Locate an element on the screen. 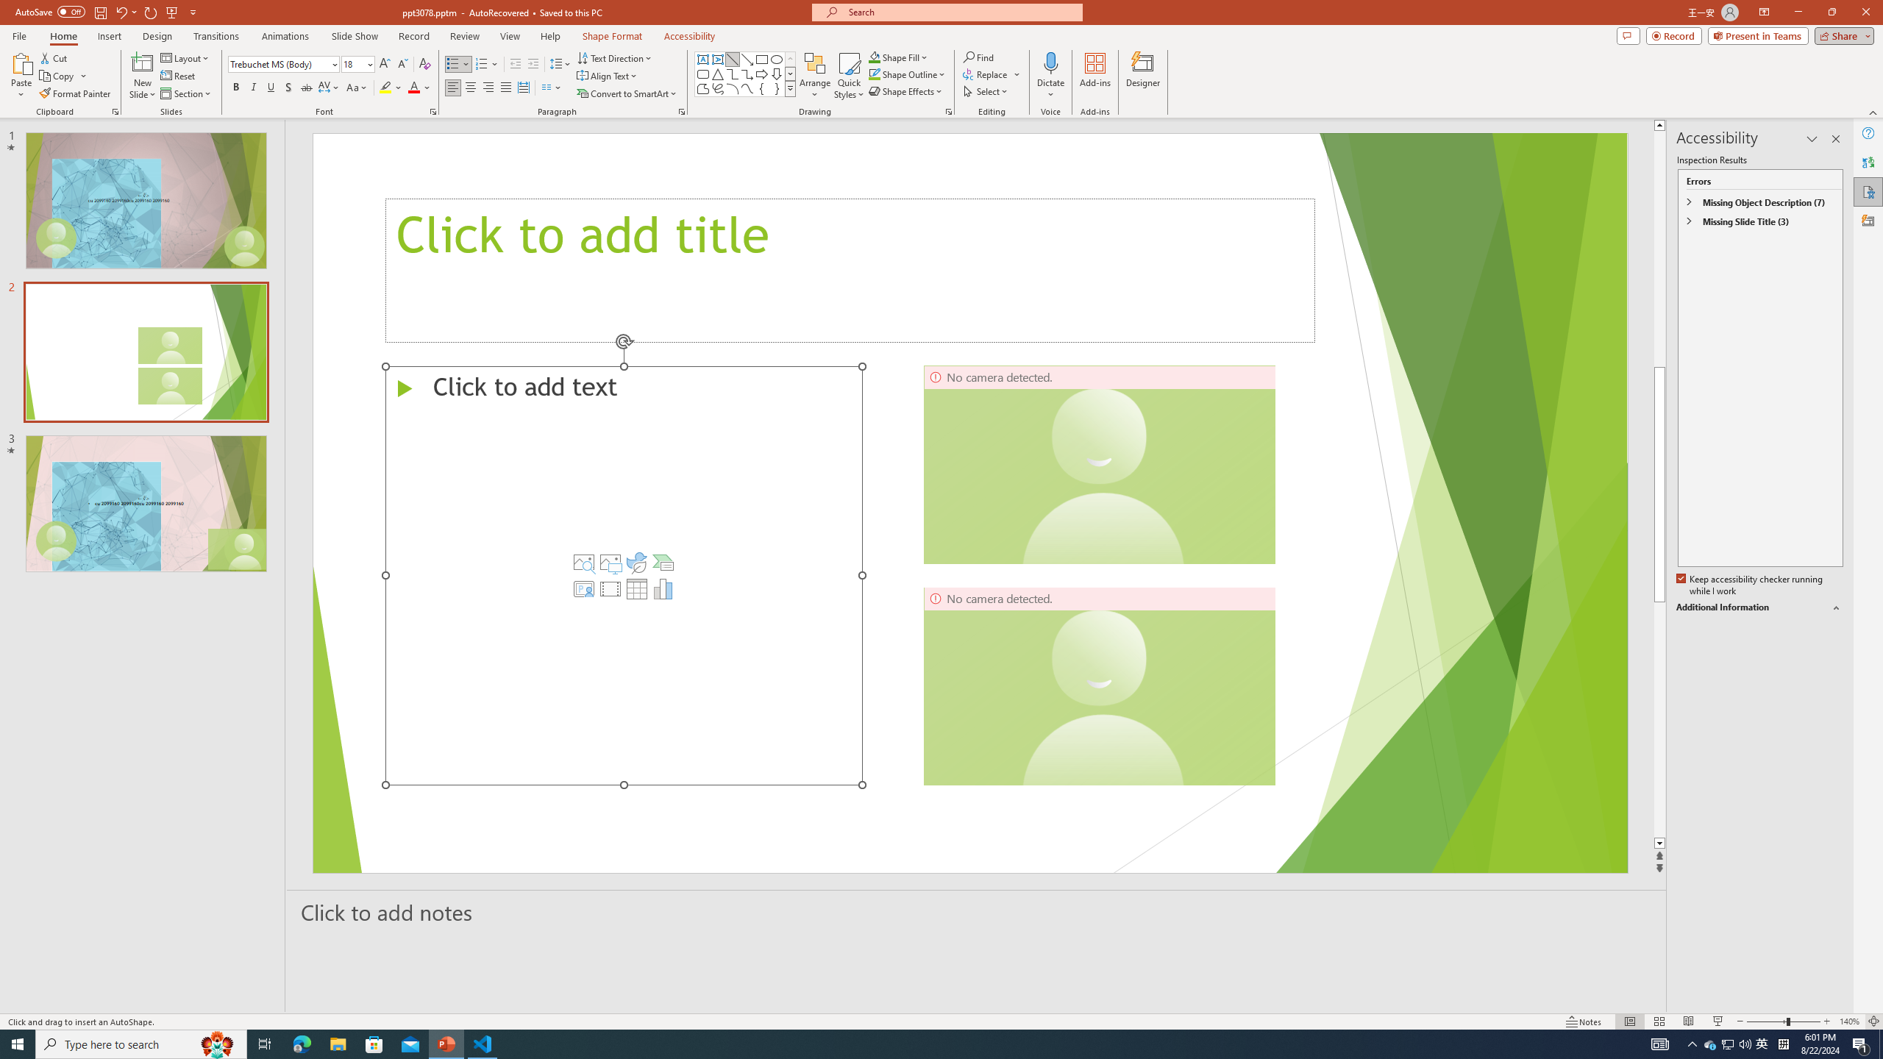 This screenshot has width=1883, height=1059. Text Box is located at coordinates (703, 59).